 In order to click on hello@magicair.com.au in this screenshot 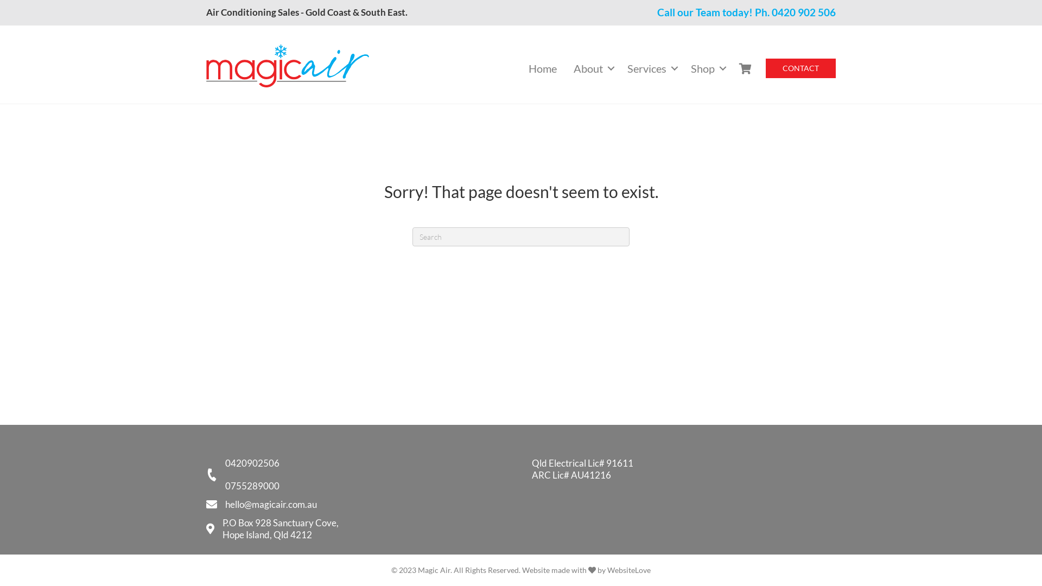, I will do `click(271, 505)`.